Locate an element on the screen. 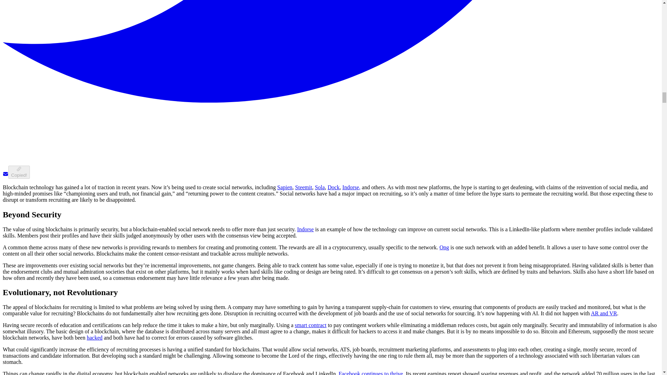 This screenshot has width=667, height=375. Ong is located at coordinates (444, 247).